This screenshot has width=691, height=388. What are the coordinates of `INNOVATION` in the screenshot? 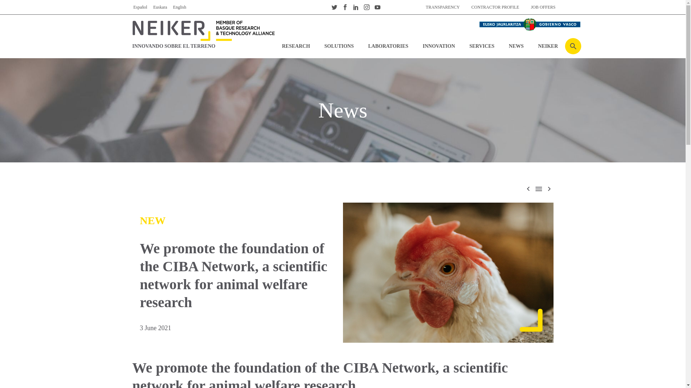 It's located at (439, 46).